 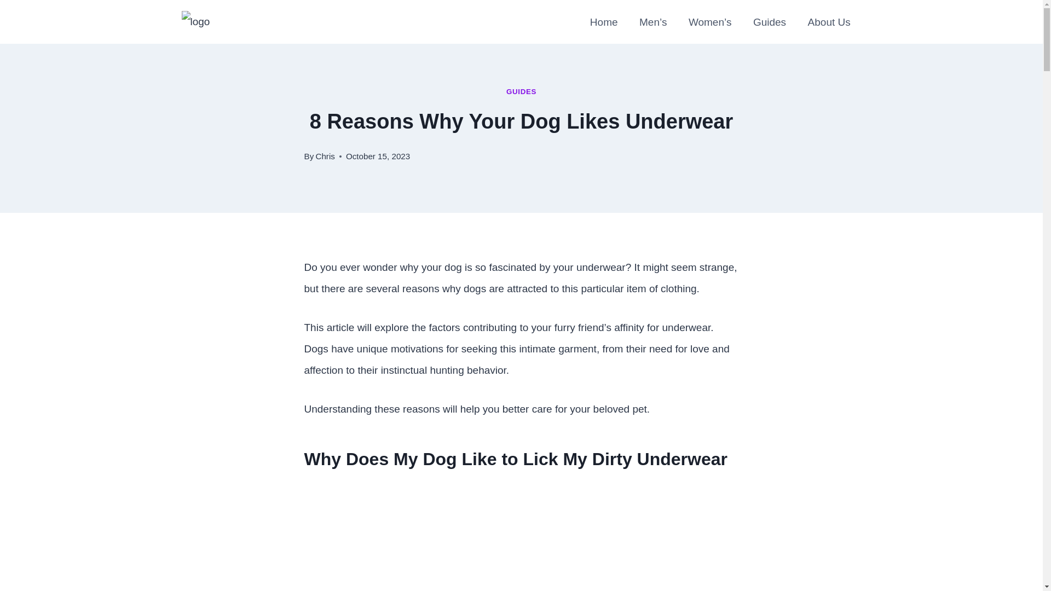 I want to click on Guides, so click(x=769, y=22).